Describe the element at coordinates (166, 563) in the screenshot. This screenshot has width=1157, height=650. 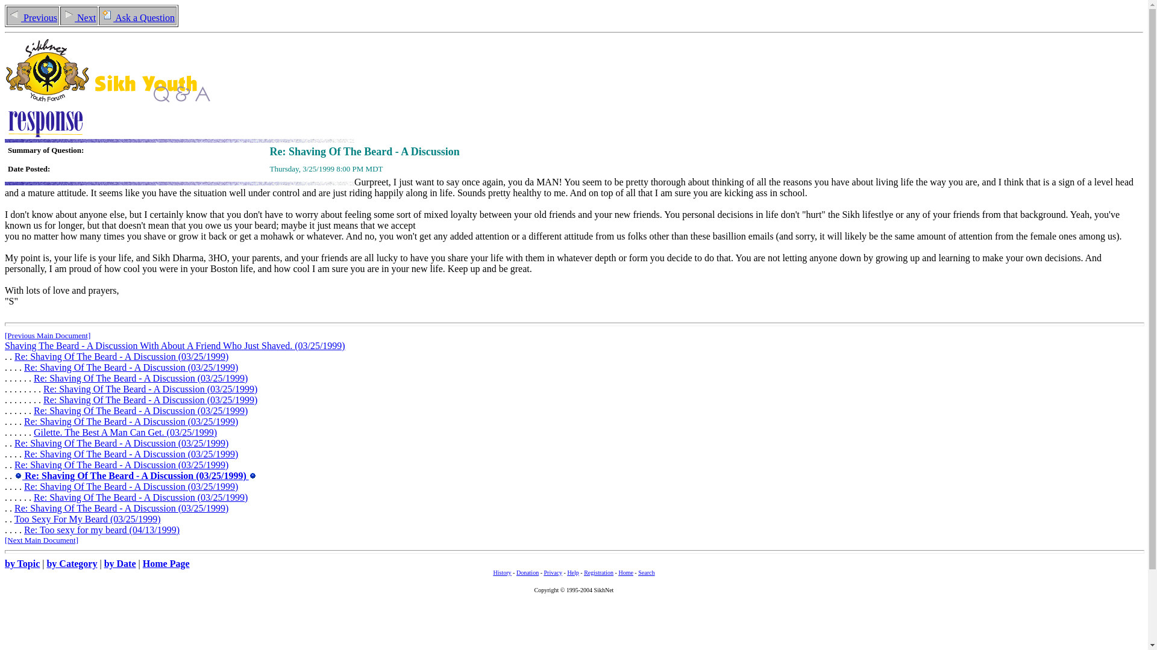
I see `Home Page` at that location.